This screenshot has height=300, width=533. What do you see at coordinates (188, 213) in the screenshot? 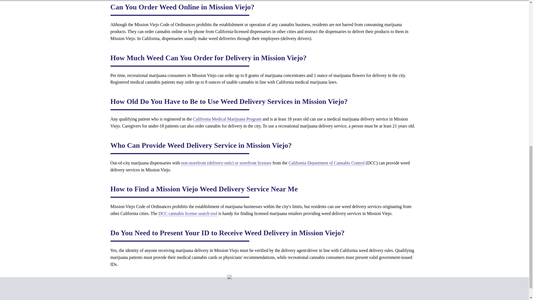
I see `DCC cannabis license search tool` at bounding box center [188, 213].